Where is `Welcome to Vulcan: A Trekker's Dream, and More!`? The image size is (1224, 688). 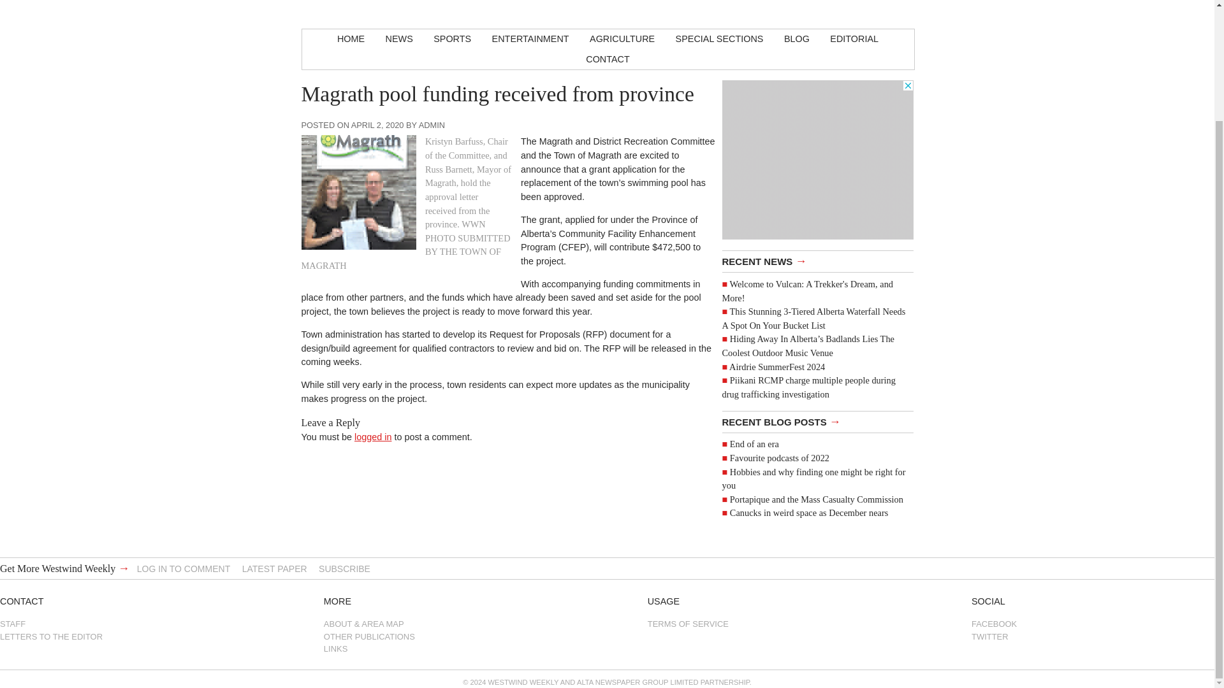 Welcome to Vulcan: A Trekker's Dream, and More! is located at coordinates (807, 291).